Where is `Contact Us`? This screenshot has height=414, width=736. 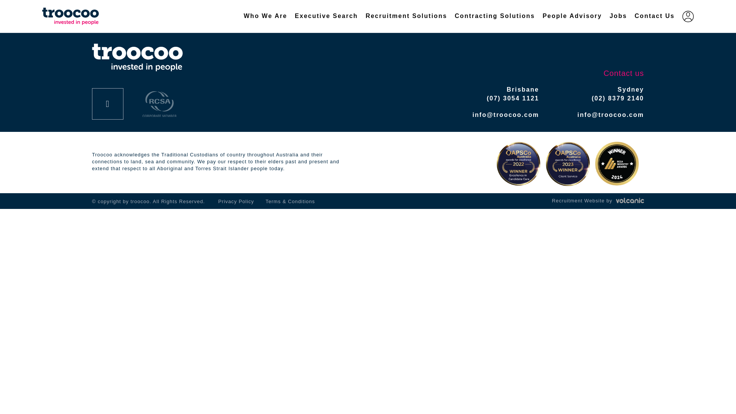 Contact Us is located at coordinates (655, 16).